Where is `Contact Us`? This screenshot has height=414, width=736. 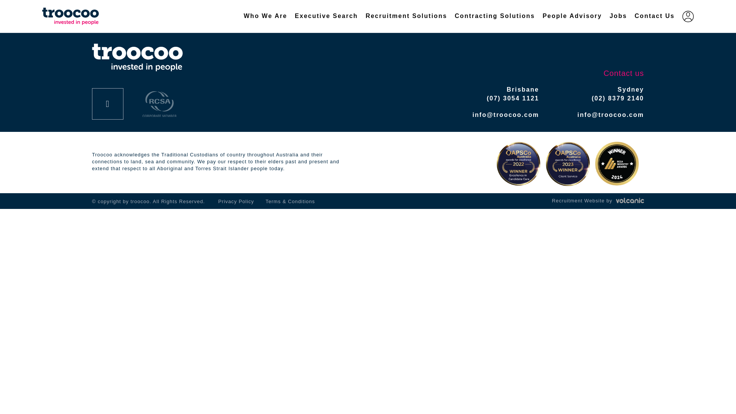 Contact Us is located at coordinates (655, 16).